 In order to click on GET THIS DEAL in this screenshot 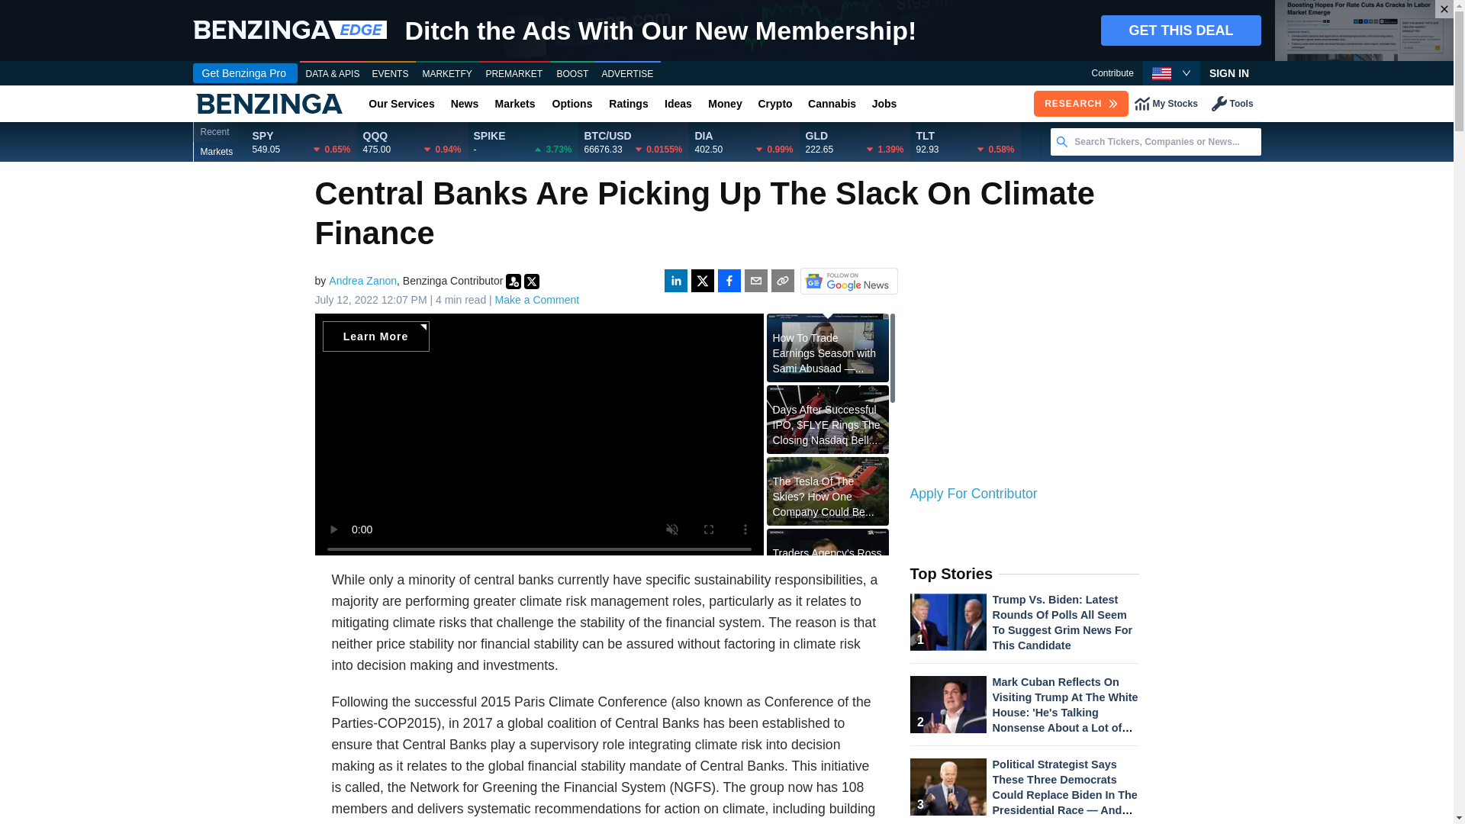, I will do `click(1180, 31)`.